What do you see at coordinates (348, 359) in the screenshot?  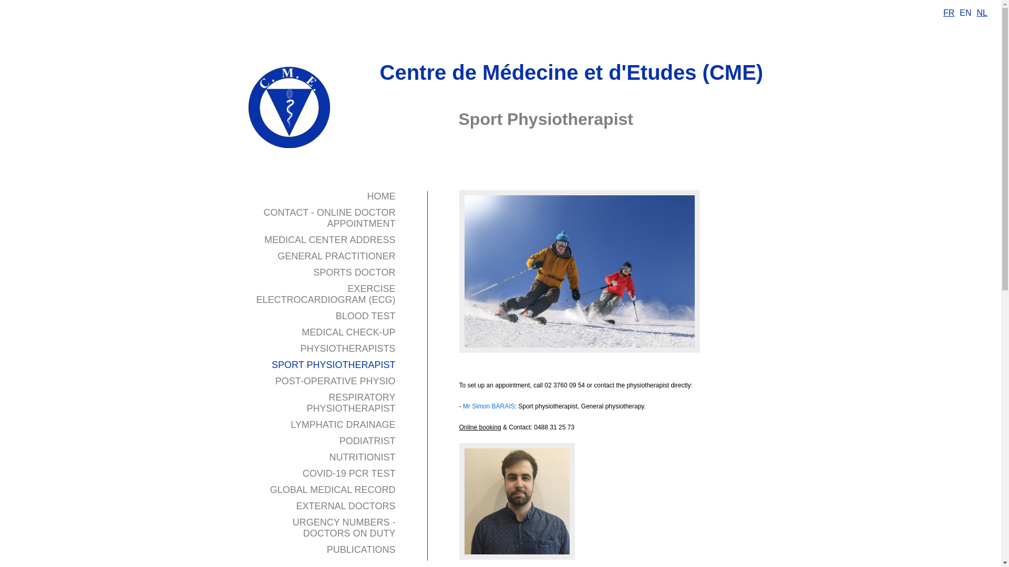 I see `PHYSIOTHERAPISTS` at bounding box center [348, 359].